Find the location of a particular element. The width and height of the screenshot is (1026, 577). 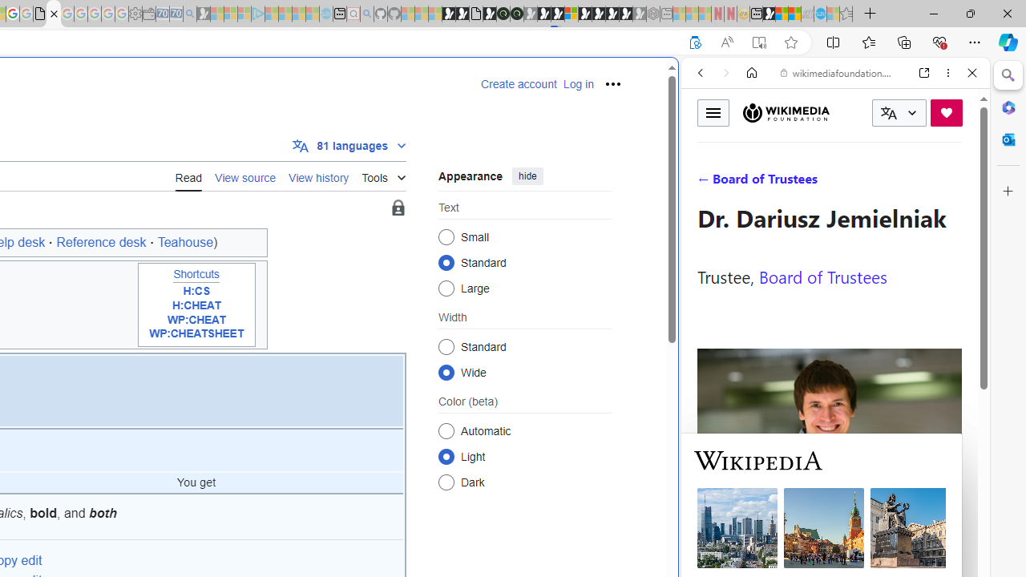

Log in is located at coordinates (578, 84).